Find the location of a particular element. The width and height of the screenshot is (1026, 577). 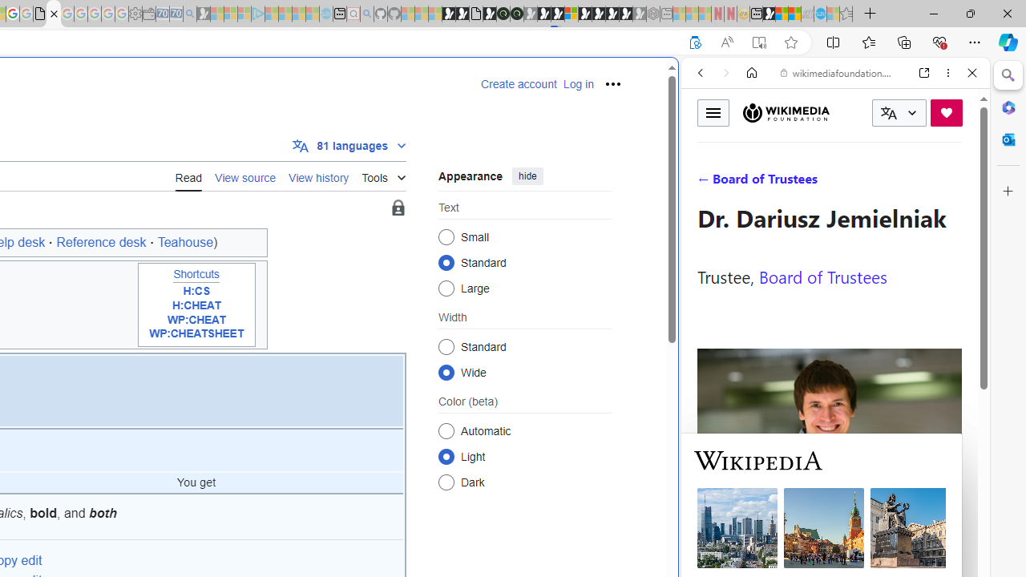

Log in is located at coordinates (578, 84).